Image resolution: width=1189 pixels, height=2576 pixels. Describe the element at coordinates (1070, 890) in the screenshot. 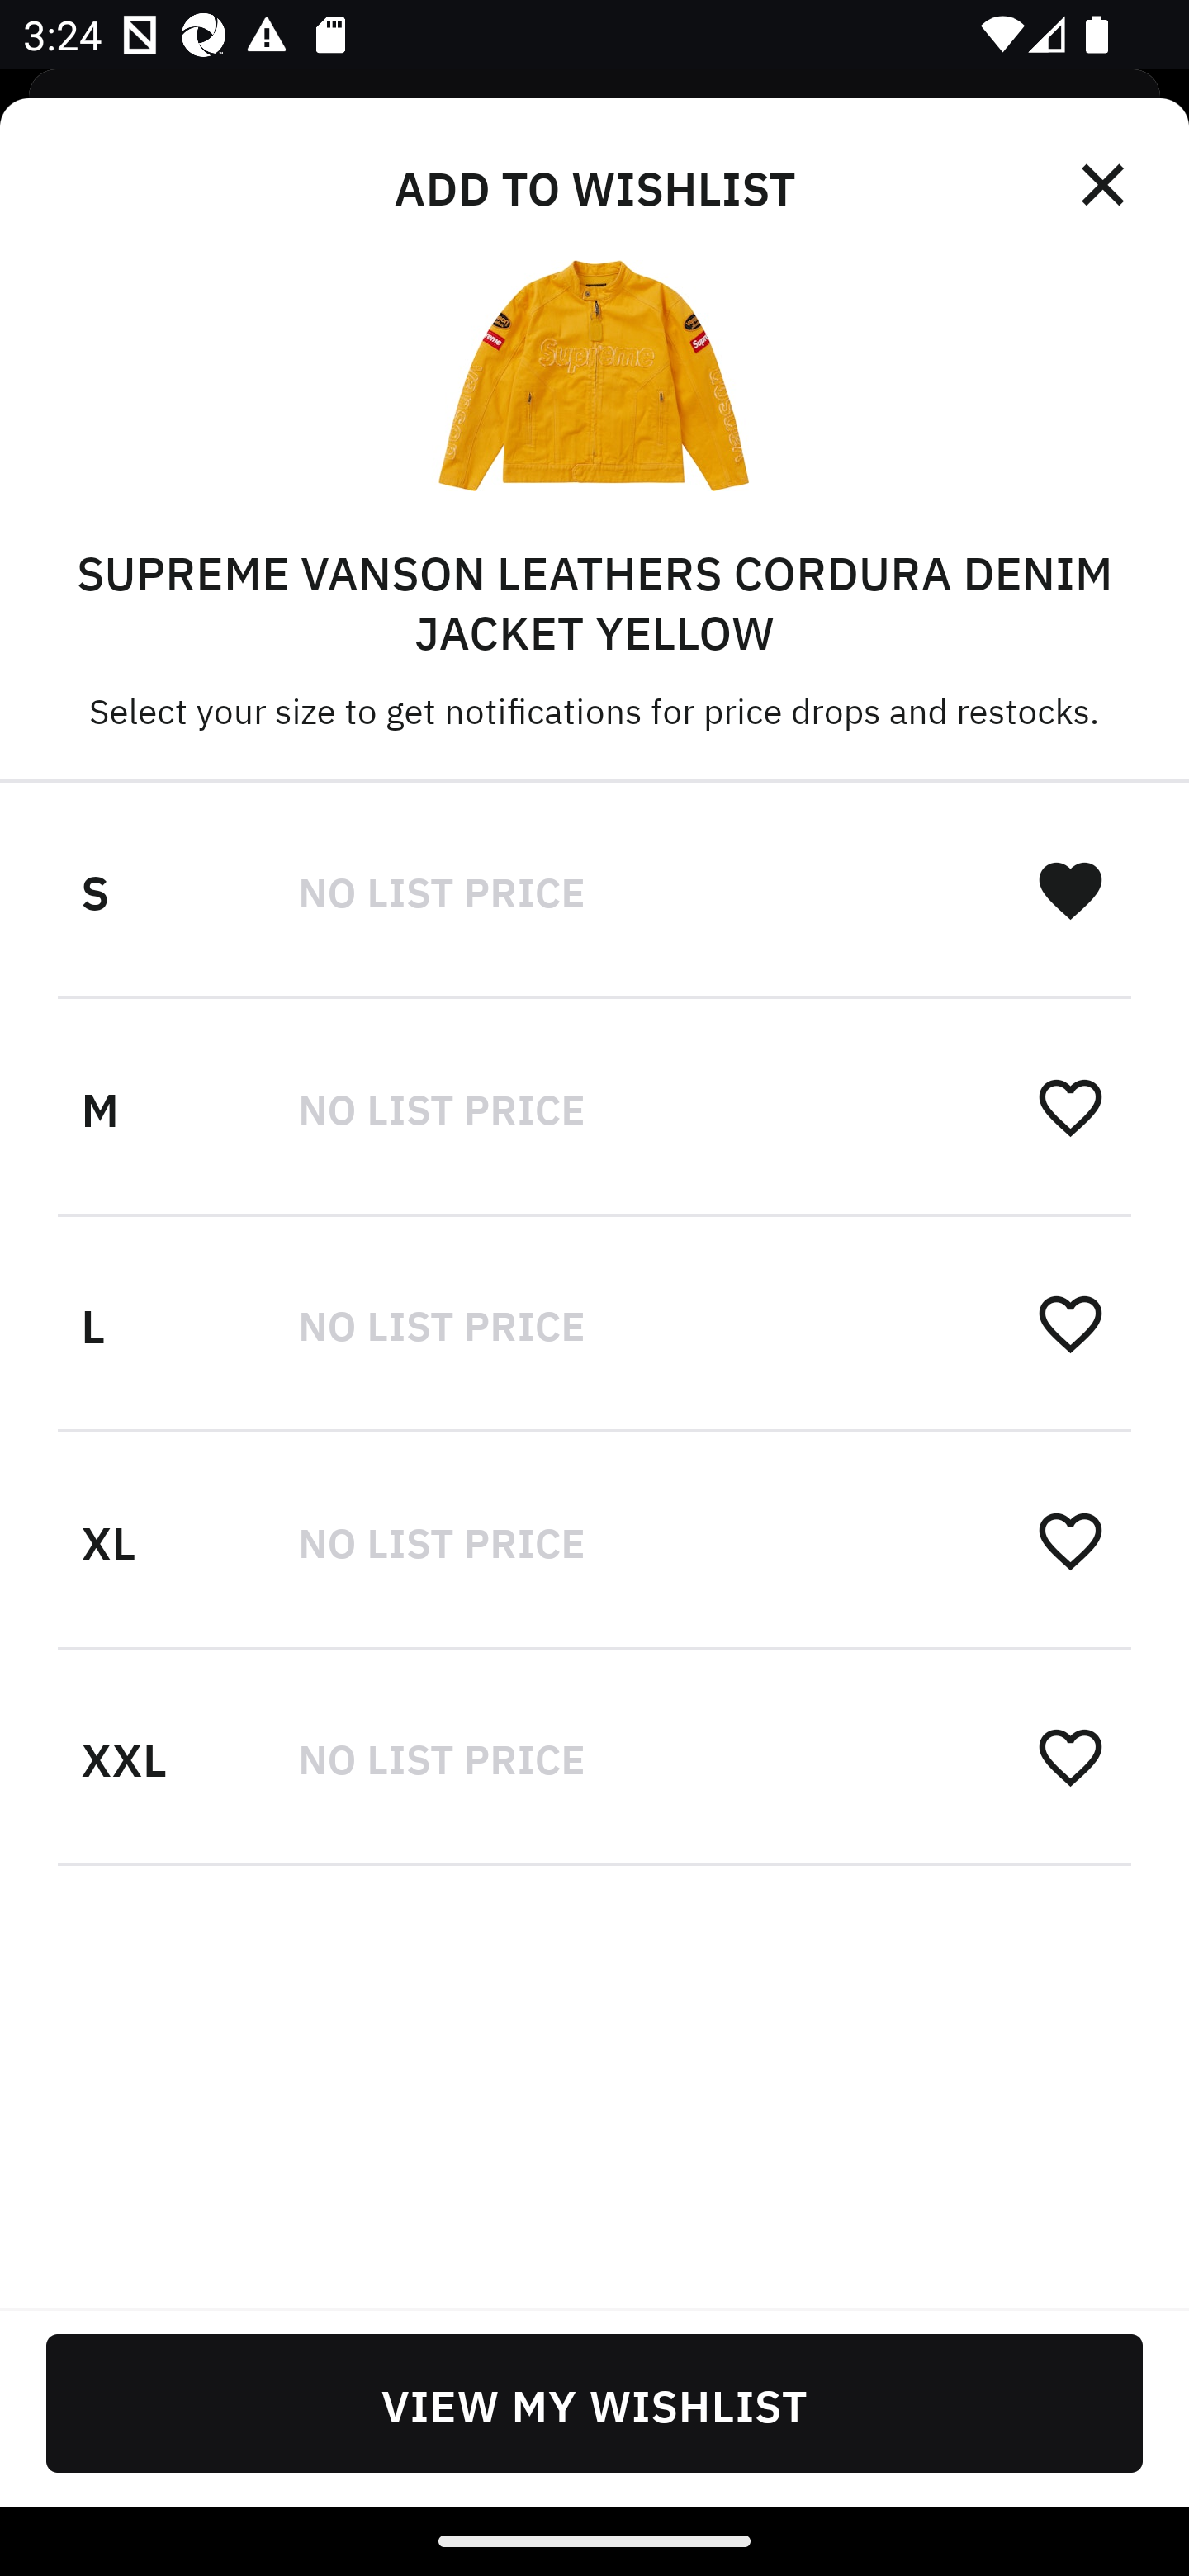

I see `󰋑` at that location.